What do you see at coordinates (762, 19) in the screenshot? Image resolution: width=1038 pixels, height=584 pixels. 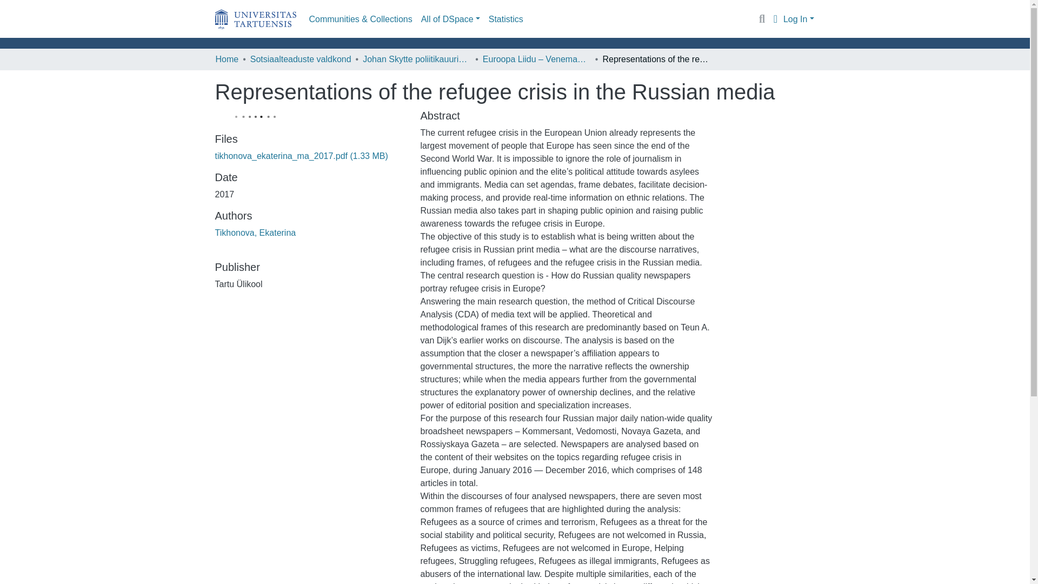 I see `Search` at bounding box center [762, 19].